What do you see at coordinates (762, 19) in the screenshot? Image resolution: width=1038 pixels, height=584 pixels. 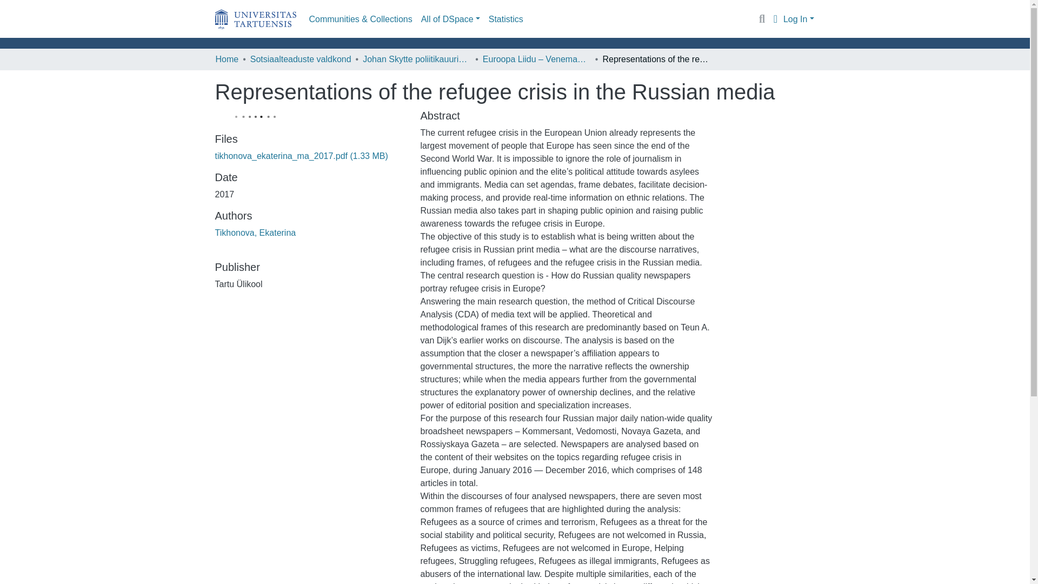 I see `Search` at bounding box center [762, 19].